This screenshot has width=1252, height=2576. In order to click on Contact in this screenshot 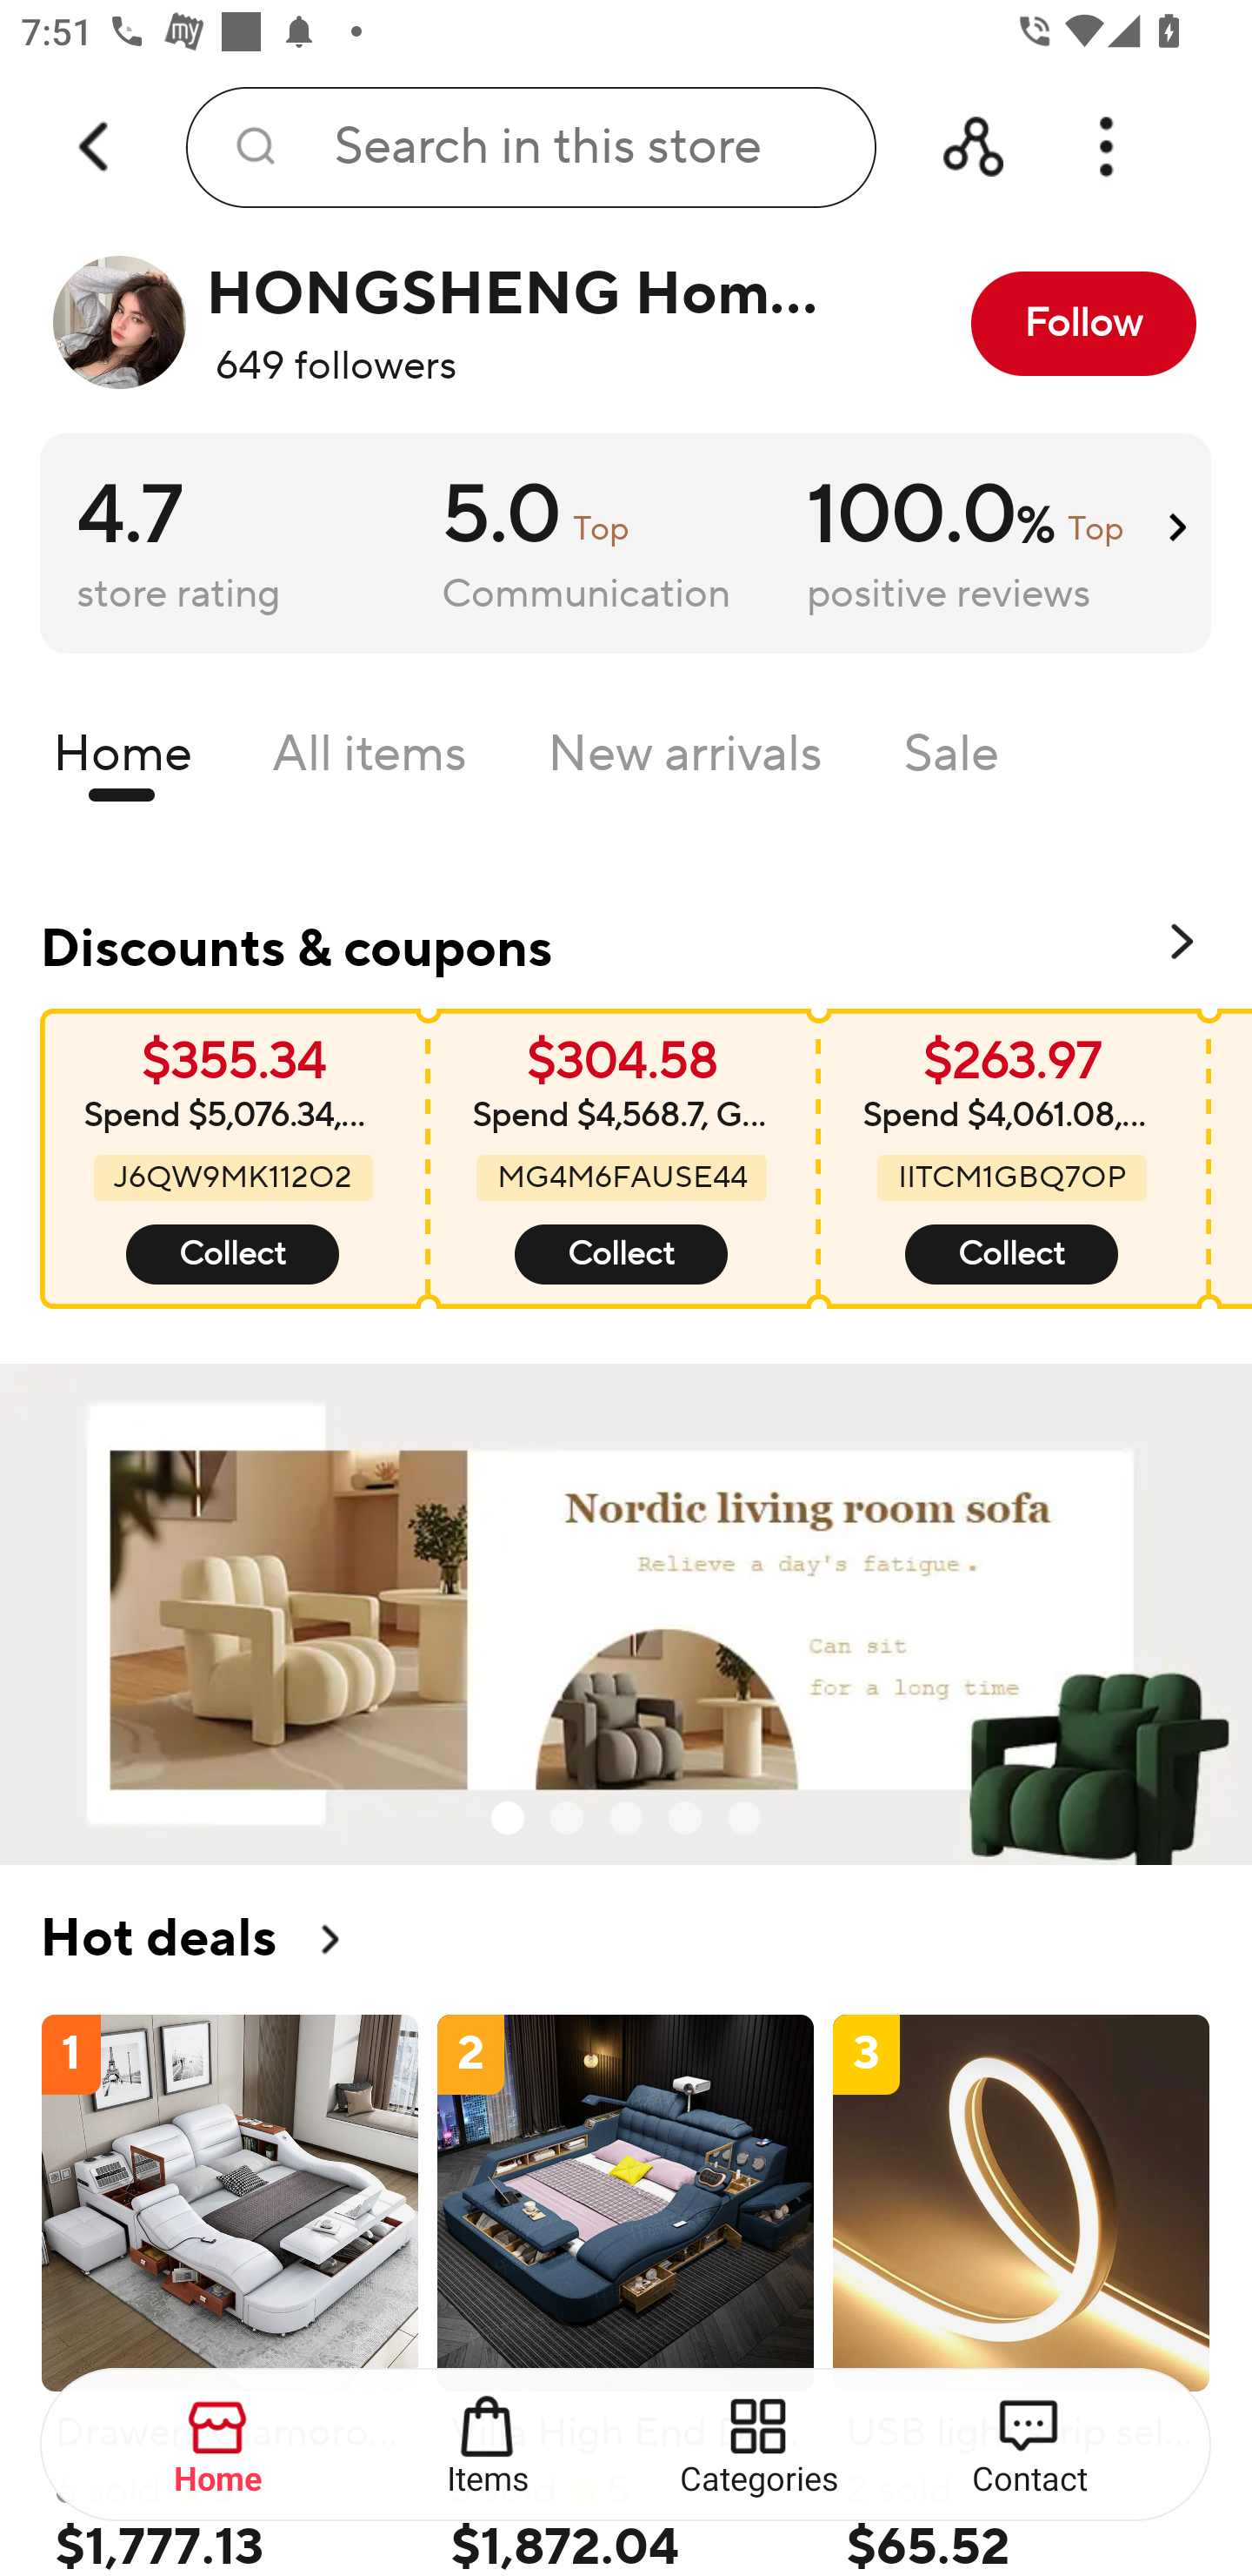, I will do `click(1029, 2445)`.